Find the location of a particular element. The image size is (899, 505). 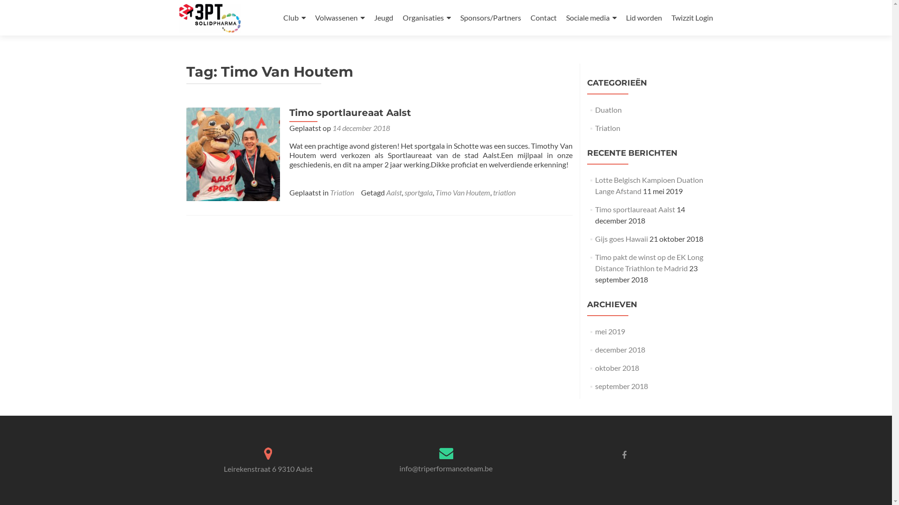

december 2018 is located at coordinates (620, 350).